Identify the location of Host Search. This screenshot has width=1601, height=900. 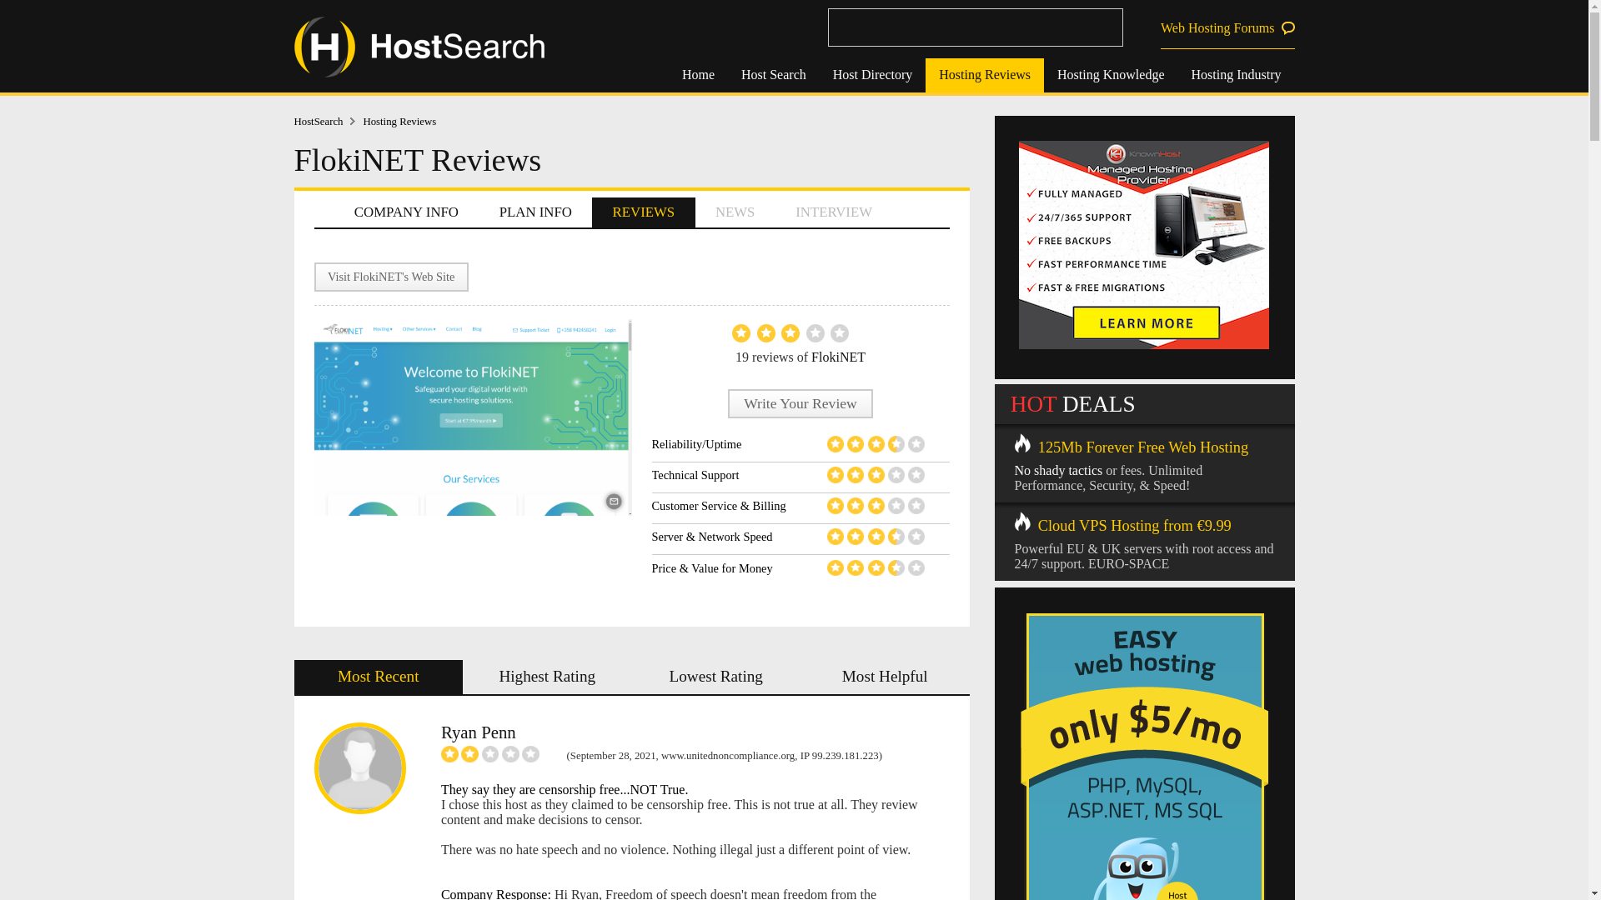
(774, 75).